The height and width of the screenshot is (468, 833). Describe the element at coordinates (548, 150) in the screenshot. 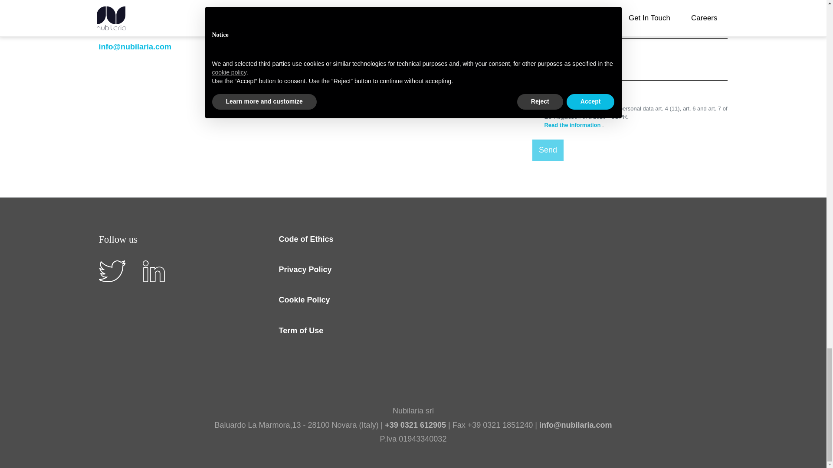

I see `Send` at that location.